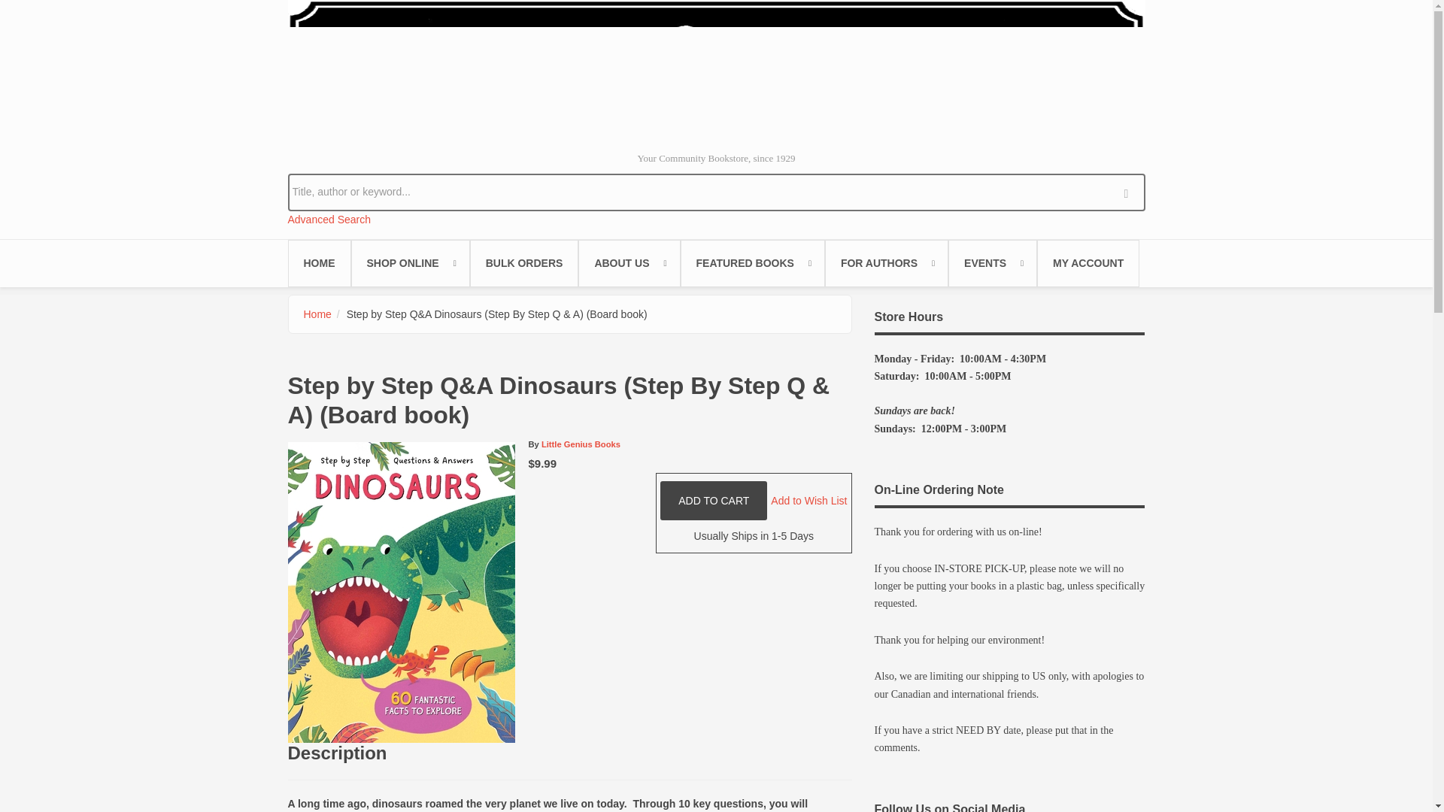 This screenshot has height=812, width=1444. I want to click on Home, so click(716, 69).